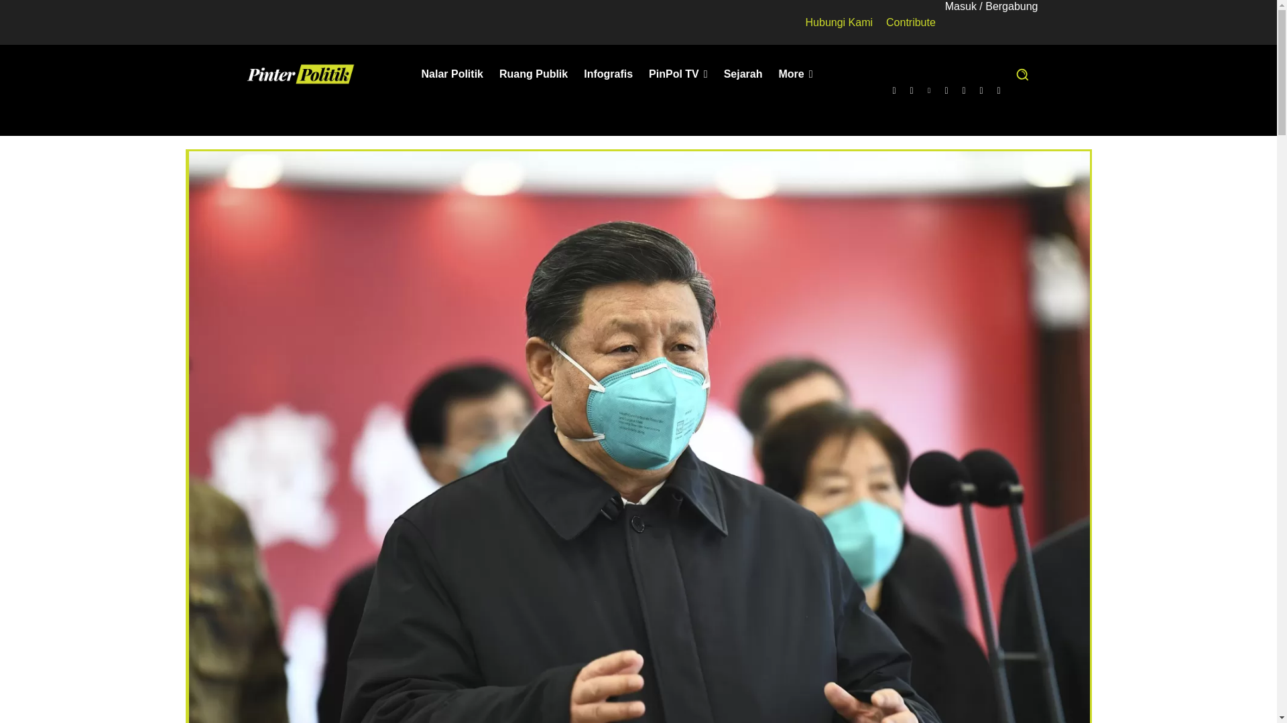 Image resolution: width=1287 pixels, height=723 pixels. I want to click on Hubungi Kami, so click(839, 22).